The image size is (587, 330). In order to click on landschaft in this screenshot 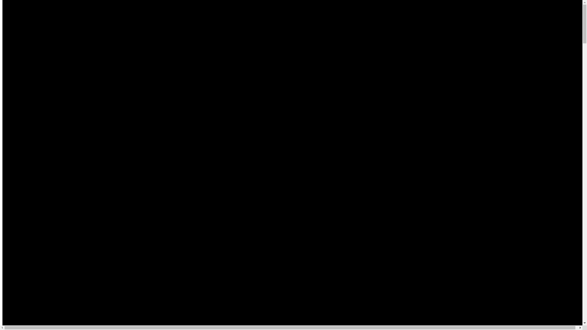, I will do `click(123, 64)`.